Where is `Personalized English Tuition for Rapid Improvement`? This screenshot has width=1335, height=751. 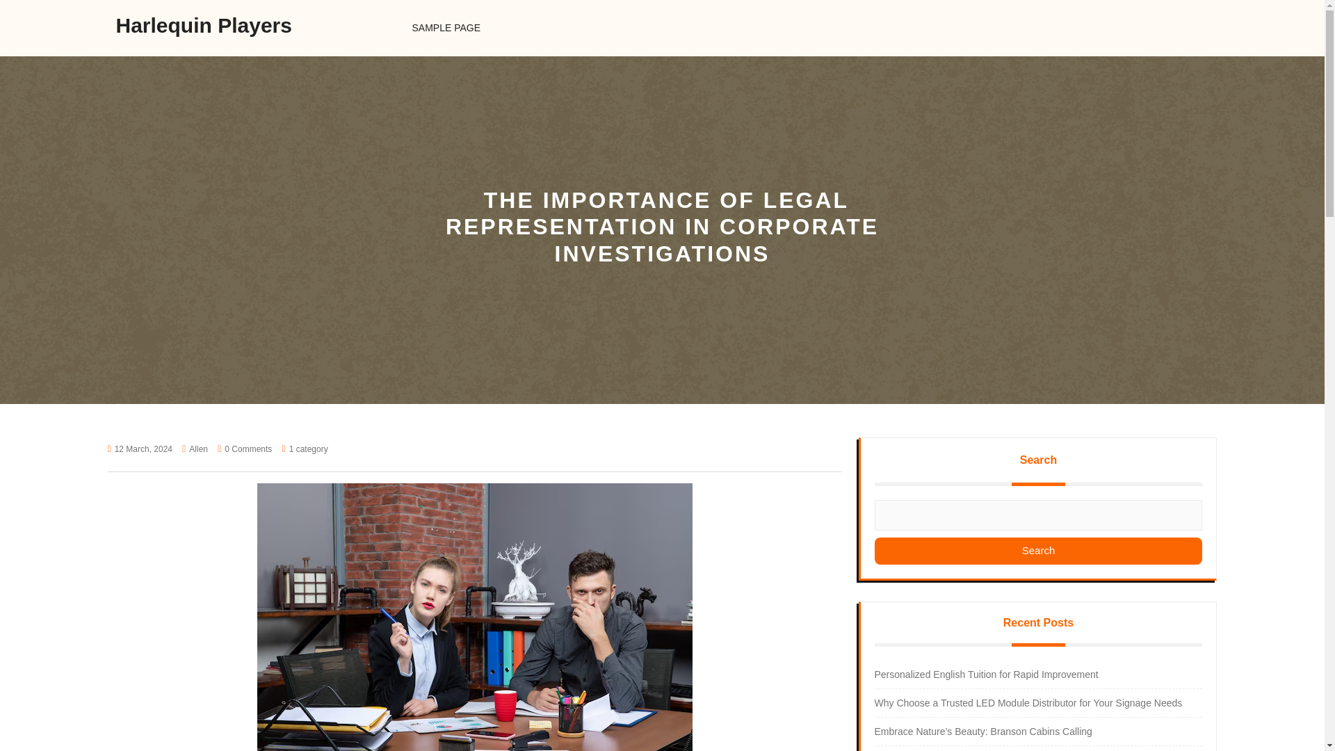 Personalized English Tuition for Rapid Improvement is located at coordinates (986, 675).